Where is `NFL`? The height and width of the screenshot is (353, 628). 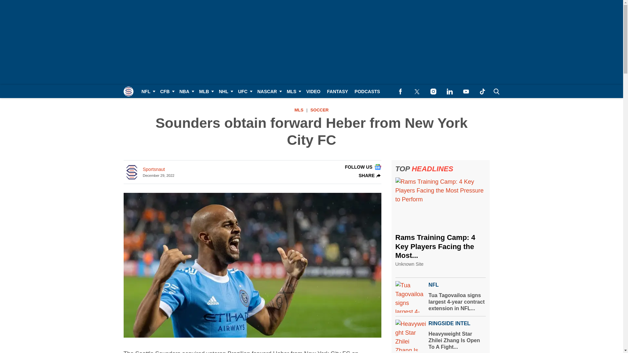 NFL is located at coordinates (147, 92).